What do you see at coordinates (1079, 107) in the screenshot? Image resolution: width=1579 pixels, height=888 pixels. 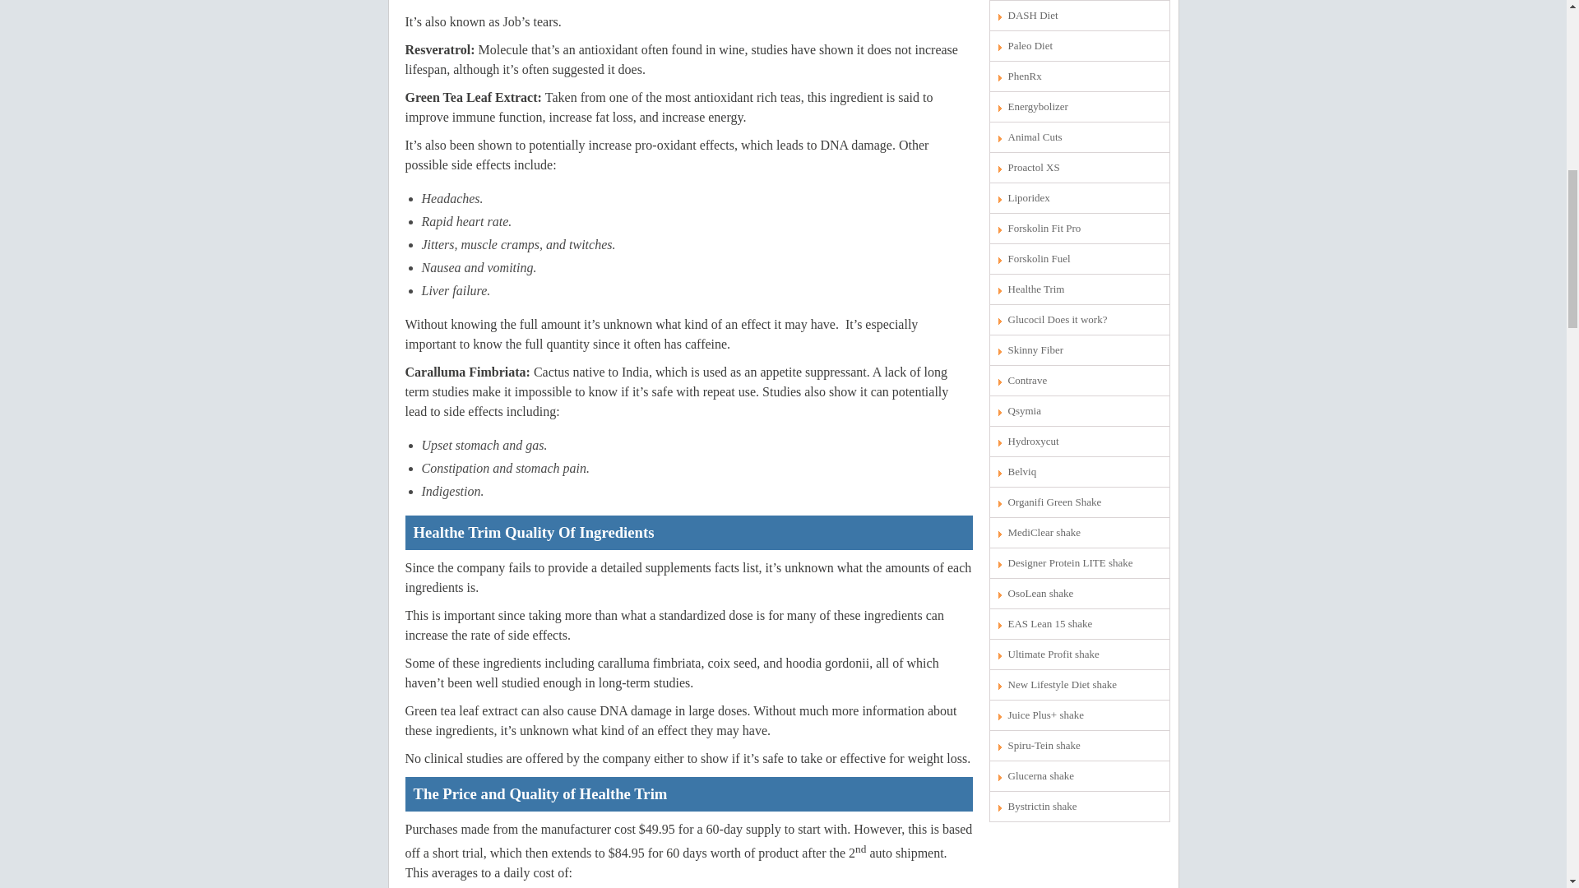 I see `Energybolizer` at bounding box center [1079, 107].